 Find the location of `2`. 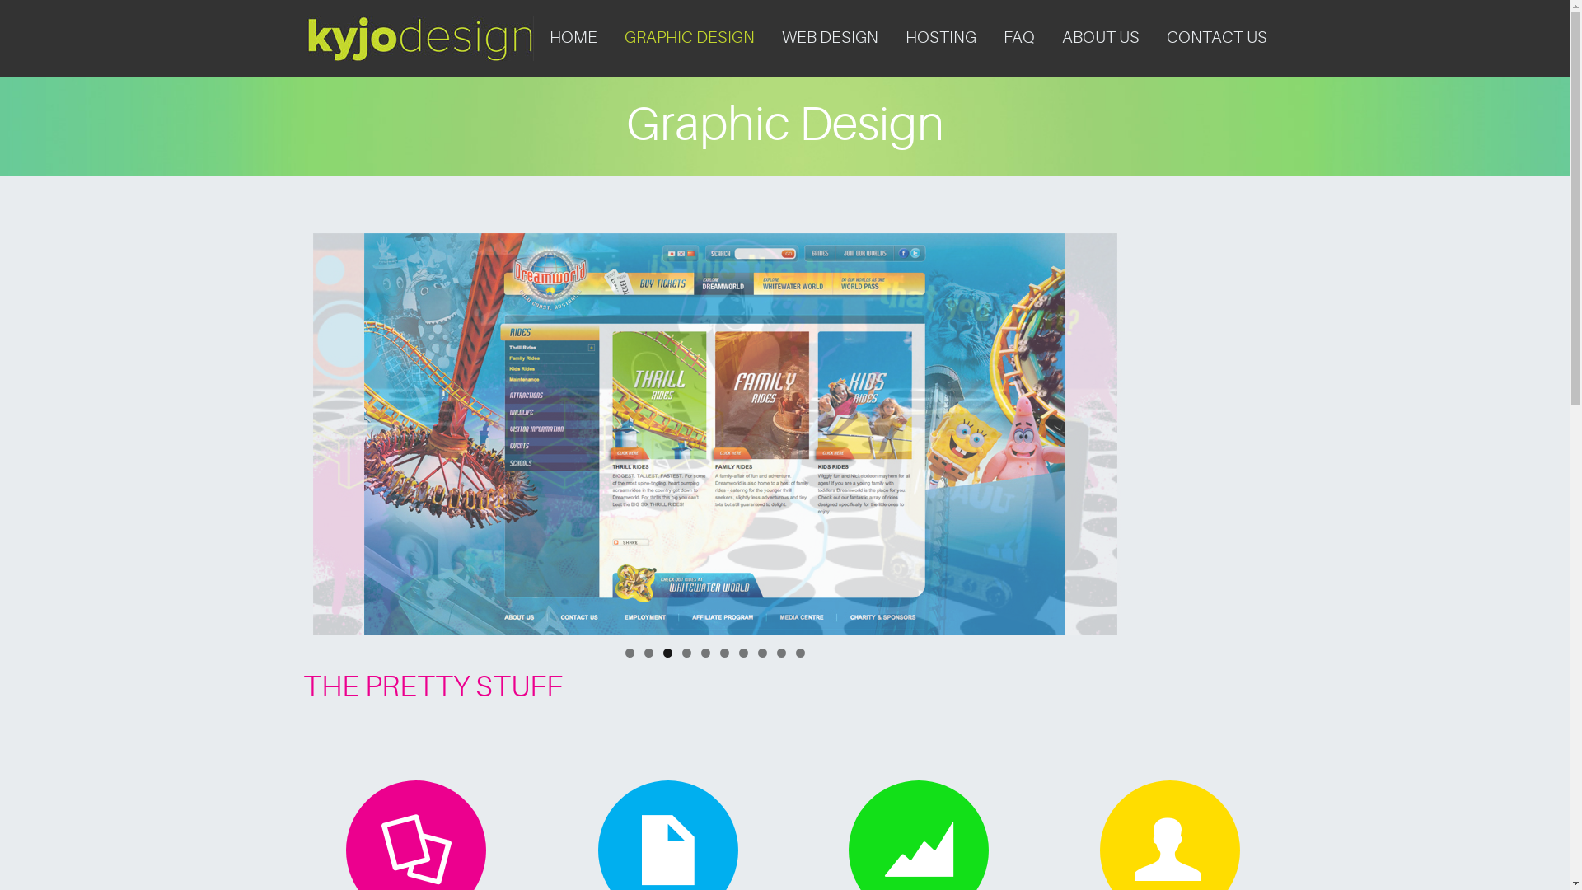

2 is located at coordinates (649, 653).